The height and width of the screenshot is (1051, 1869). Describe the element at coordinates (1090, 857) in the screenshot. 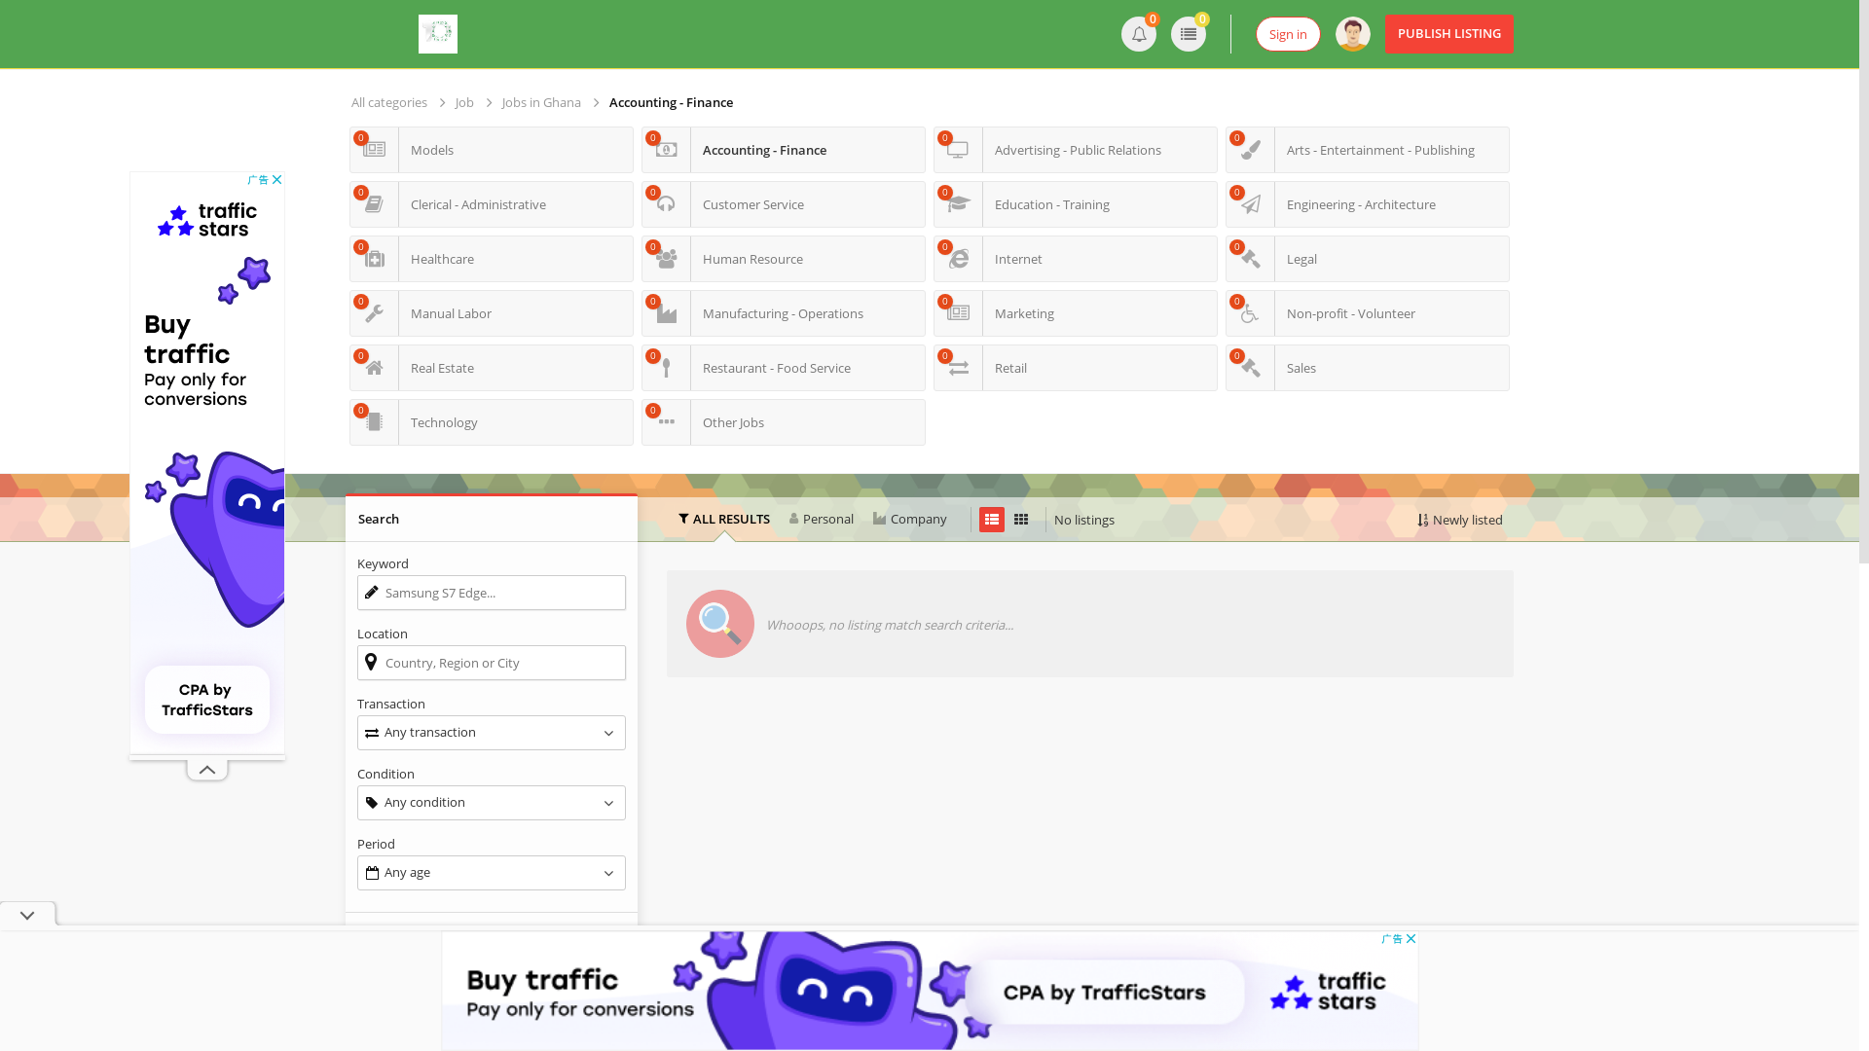

I see `Advertisement` at that location.